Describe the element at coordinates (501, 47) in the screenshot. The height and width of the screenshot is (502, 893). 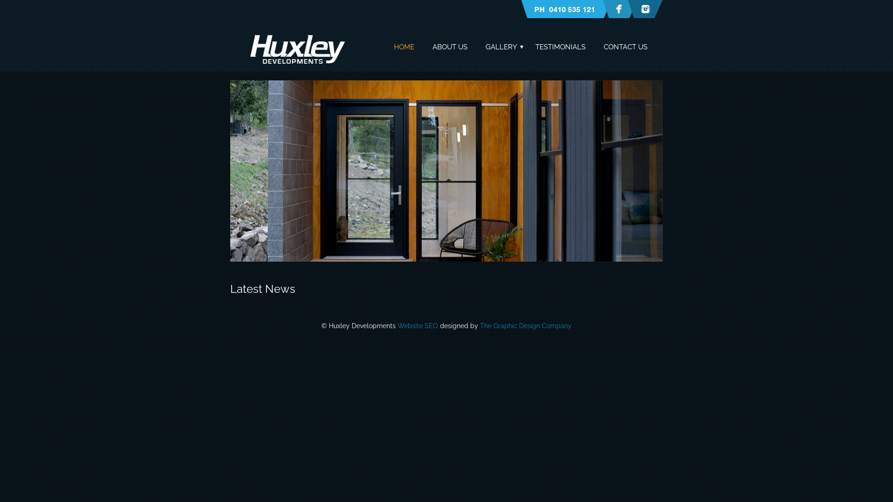
I see `GALLERY` at that location.